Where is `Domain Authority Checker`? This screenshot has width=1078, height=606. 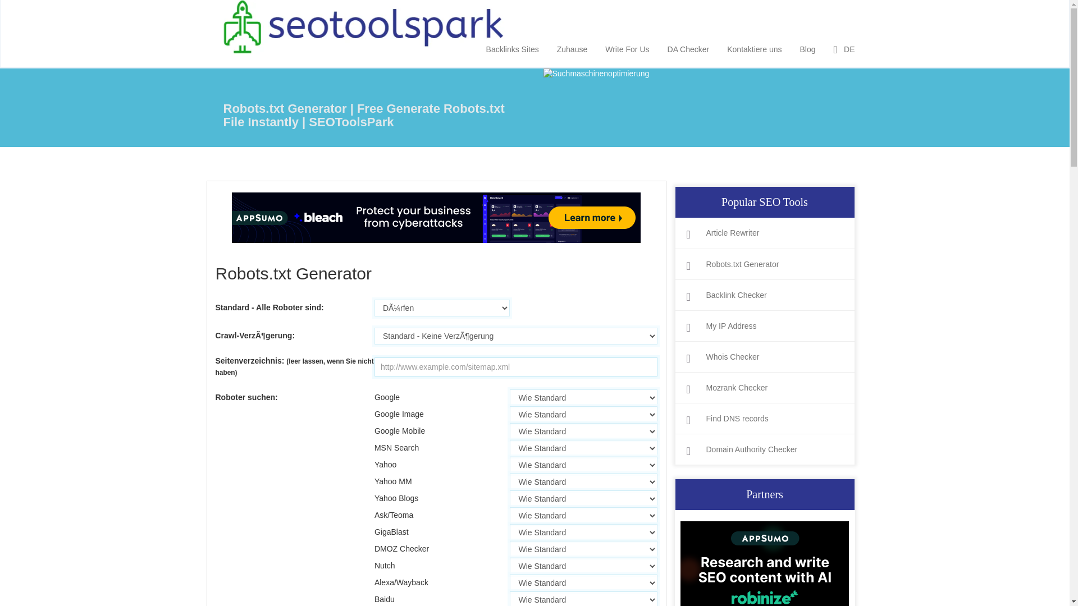 Domain Authority Checker is located at coordinates (764, 449).